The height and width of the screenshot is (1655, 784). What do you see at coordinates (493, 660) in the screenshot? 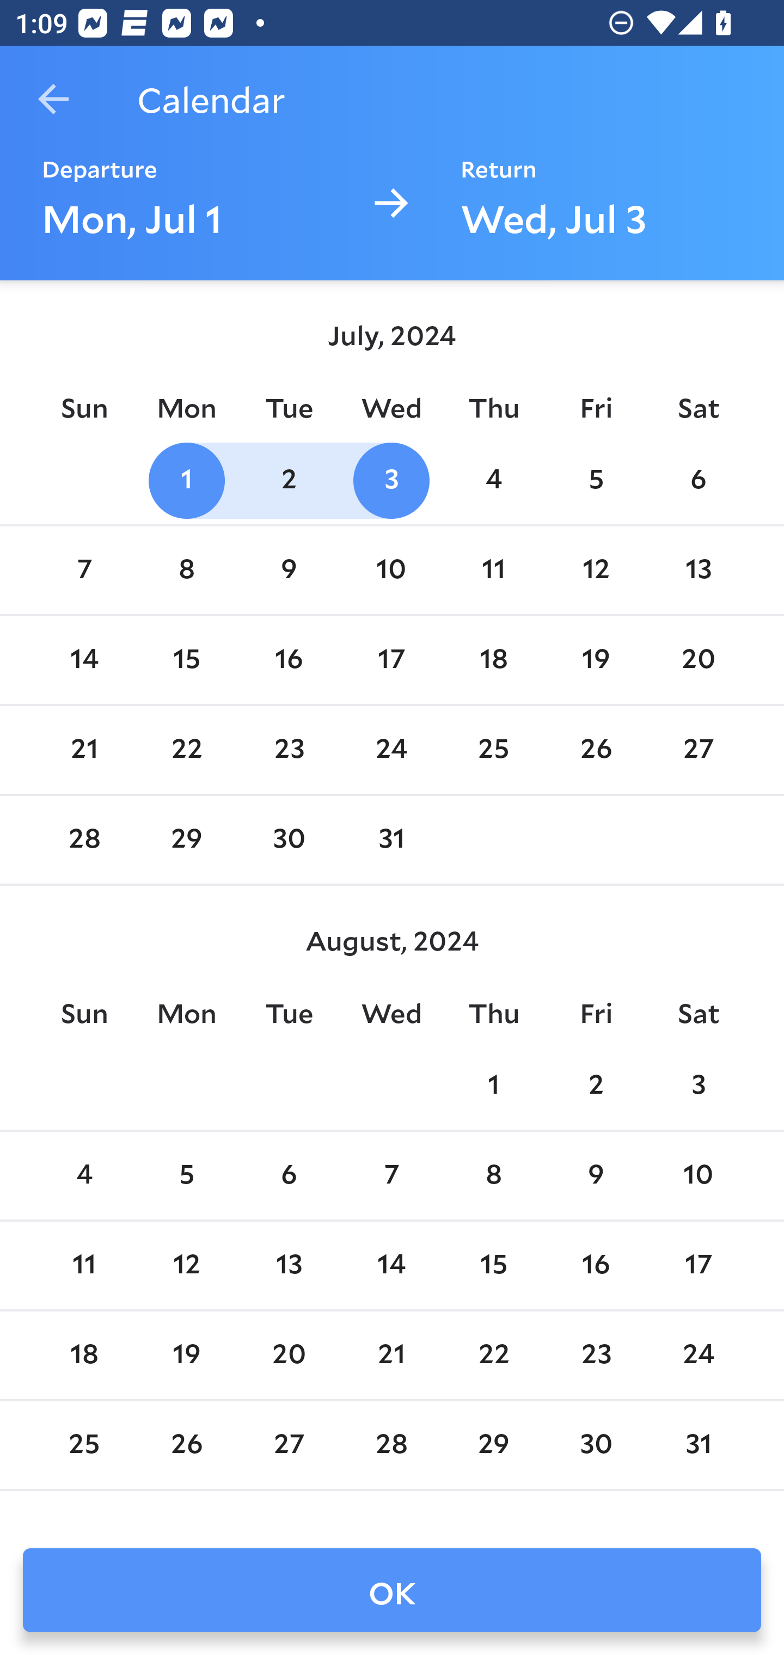
I see `18` at bounding box center [493, 660].